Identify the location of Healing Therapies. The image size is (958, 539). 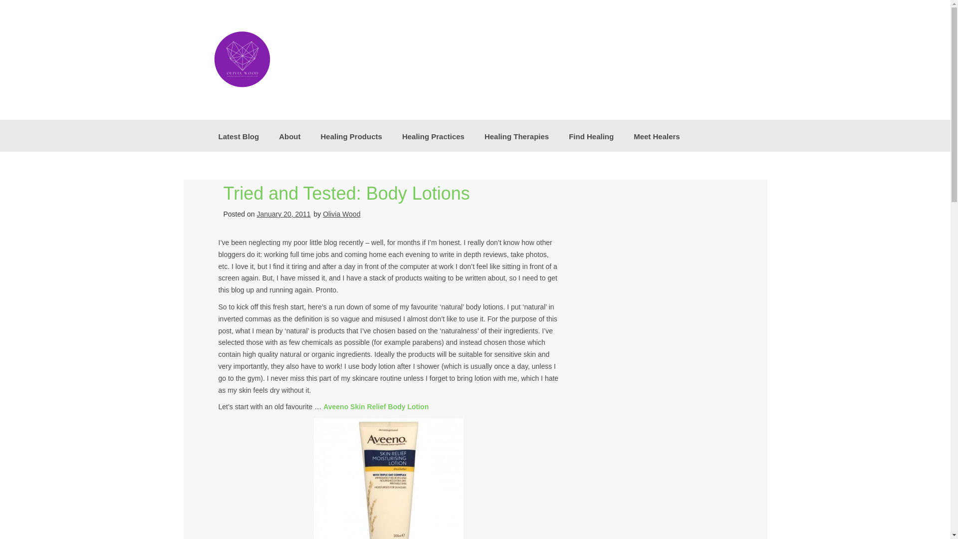
(516, 135).